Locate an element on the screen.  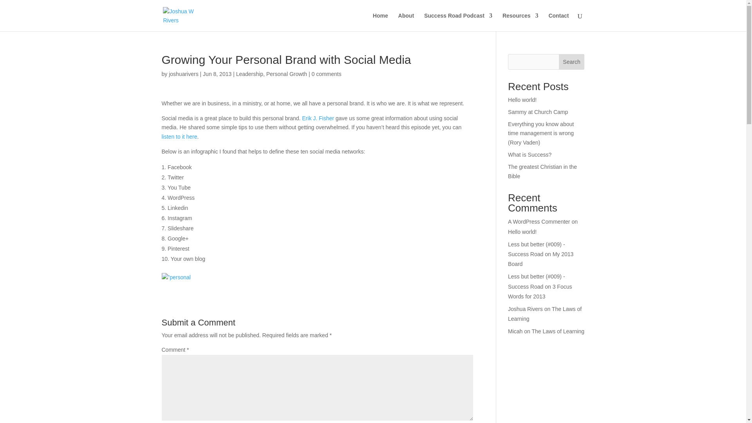
Micah is located at coordinates (515, 331).